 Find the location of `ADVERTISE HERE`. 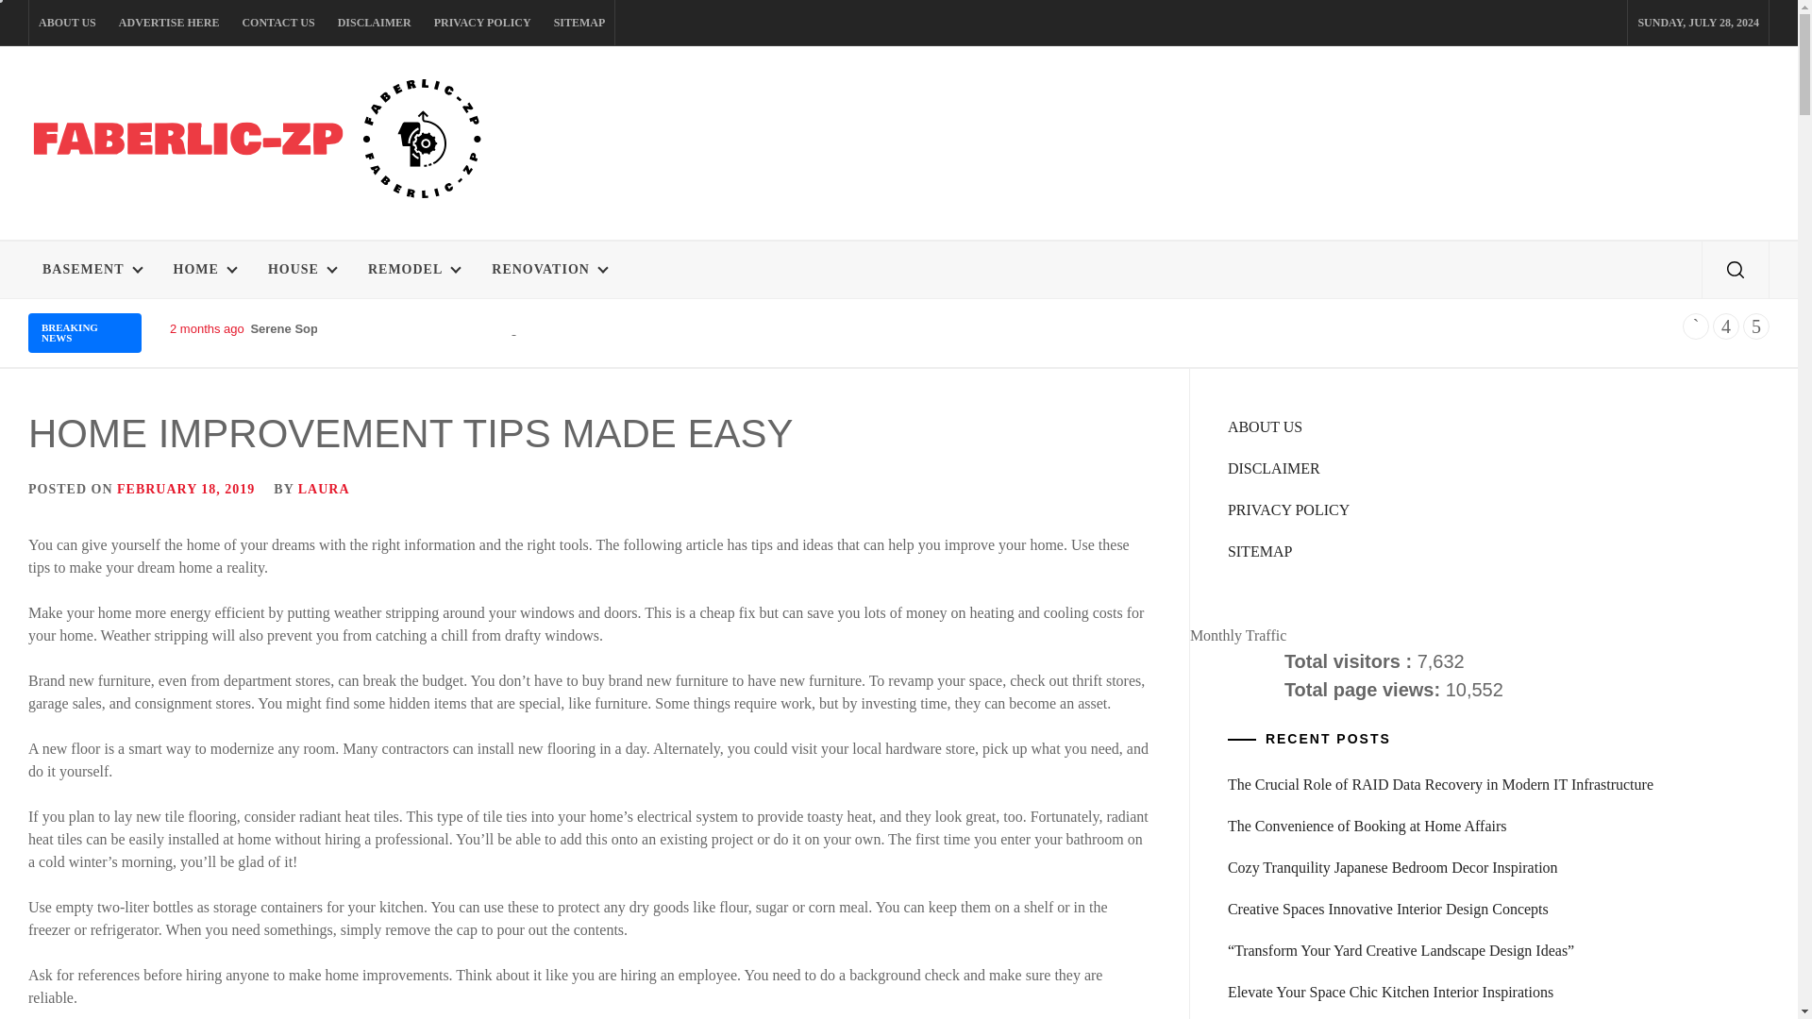

ADVERTISE HERE is located at coordinates (169, 23).